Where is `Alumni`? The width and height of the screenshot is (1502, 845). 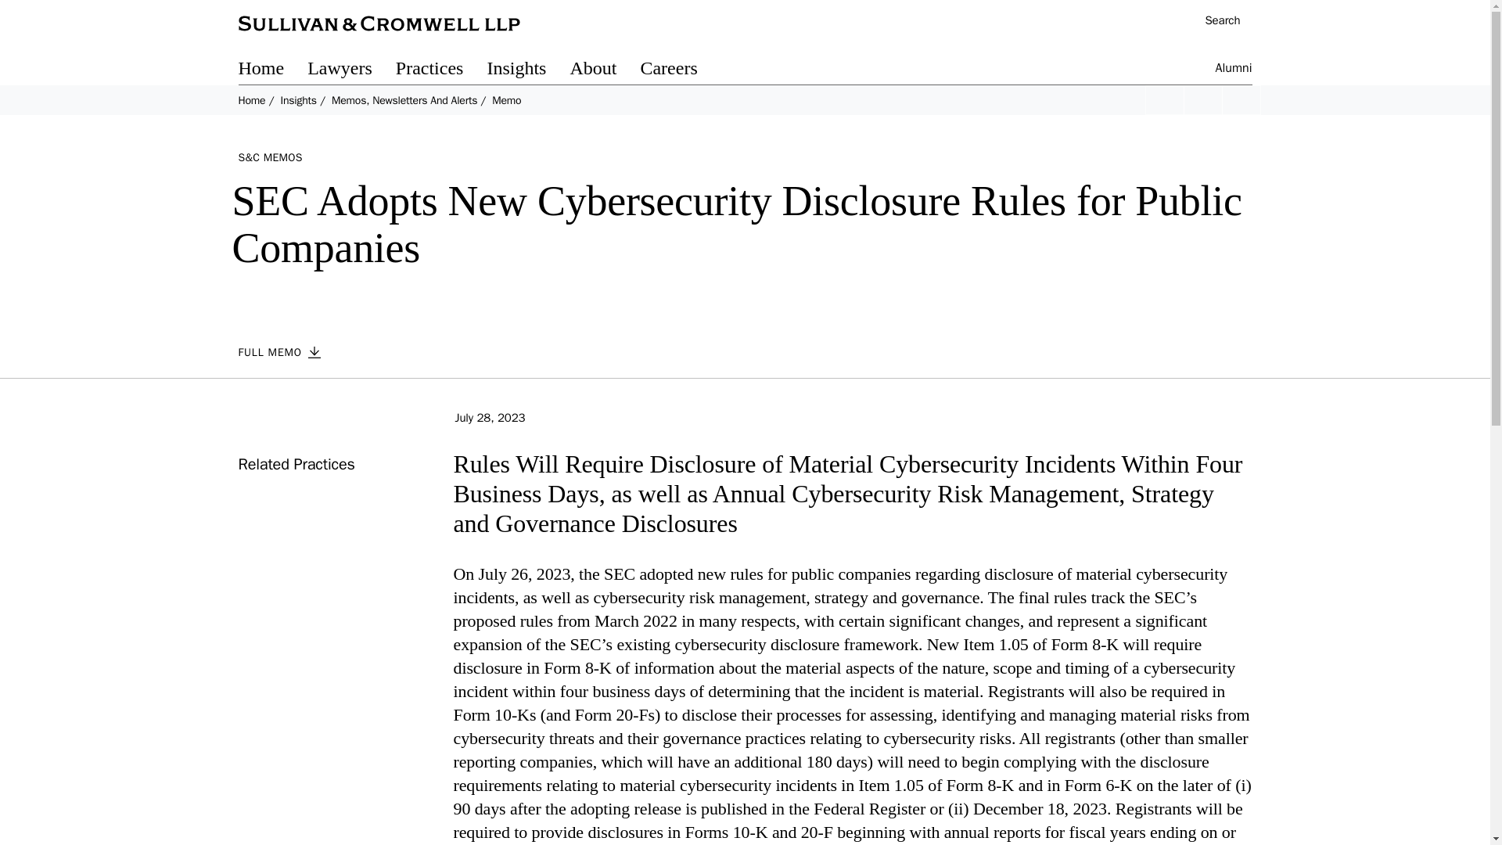
Alumni is located at coordinates (1234, 70).